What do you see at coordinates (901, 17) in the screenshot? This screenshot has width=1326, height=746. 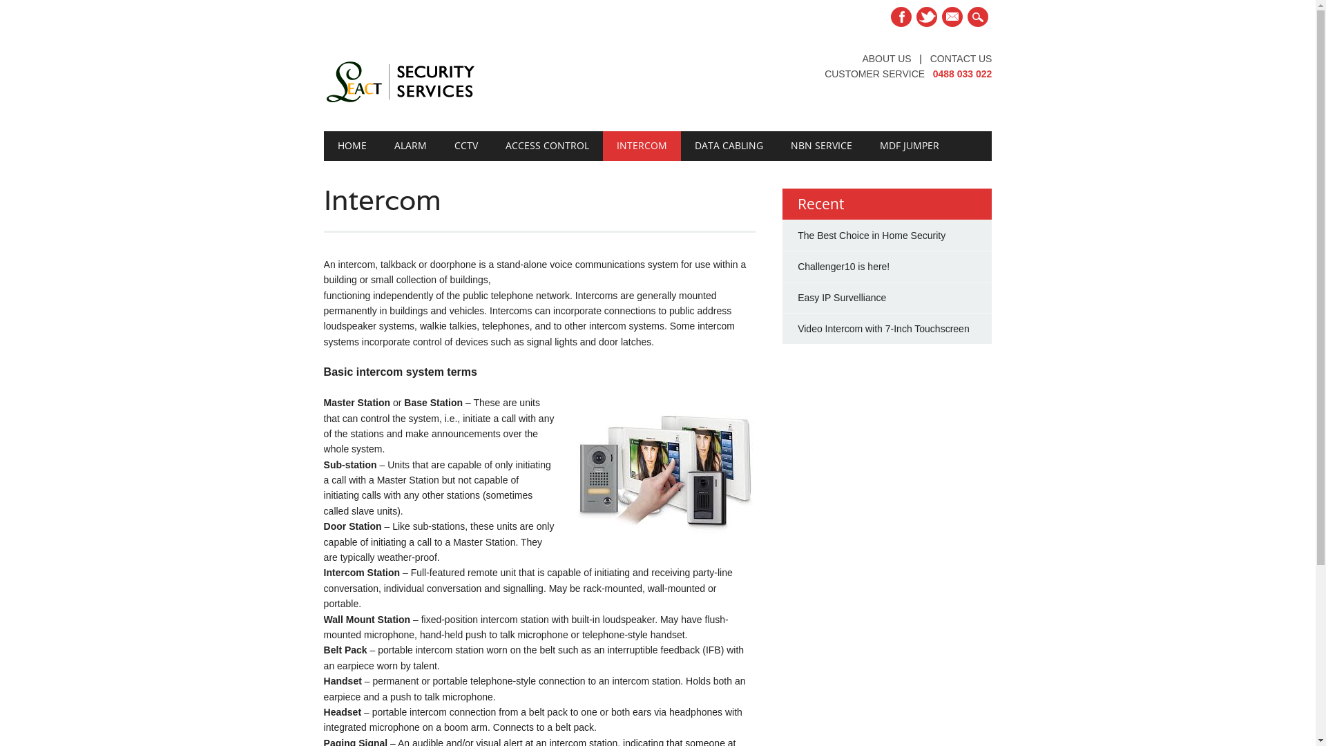 I see `Facebook` at bounding box center [901, 17].